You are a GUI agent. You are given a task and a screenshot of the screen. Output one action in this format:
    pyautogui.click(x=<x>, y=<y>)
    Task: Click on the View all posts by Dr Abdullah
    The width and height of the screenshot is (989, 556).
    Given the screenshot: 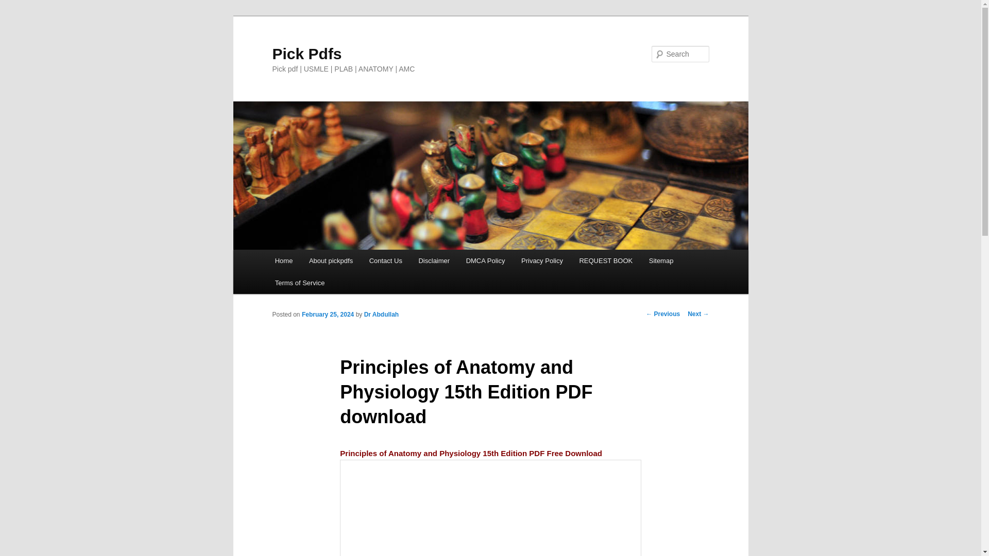 What is the action you would take?
    pyautogui.click(x=381, y=314)
    